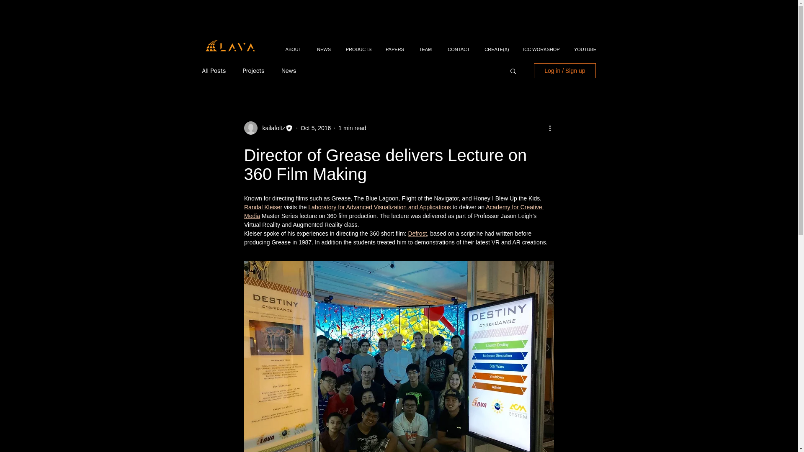 The height and width of the screenshot is (452, 804). What do you see at coordinates (214, 71) in the screenshot?
I see `All Posts` at bounding box center [214, 71].